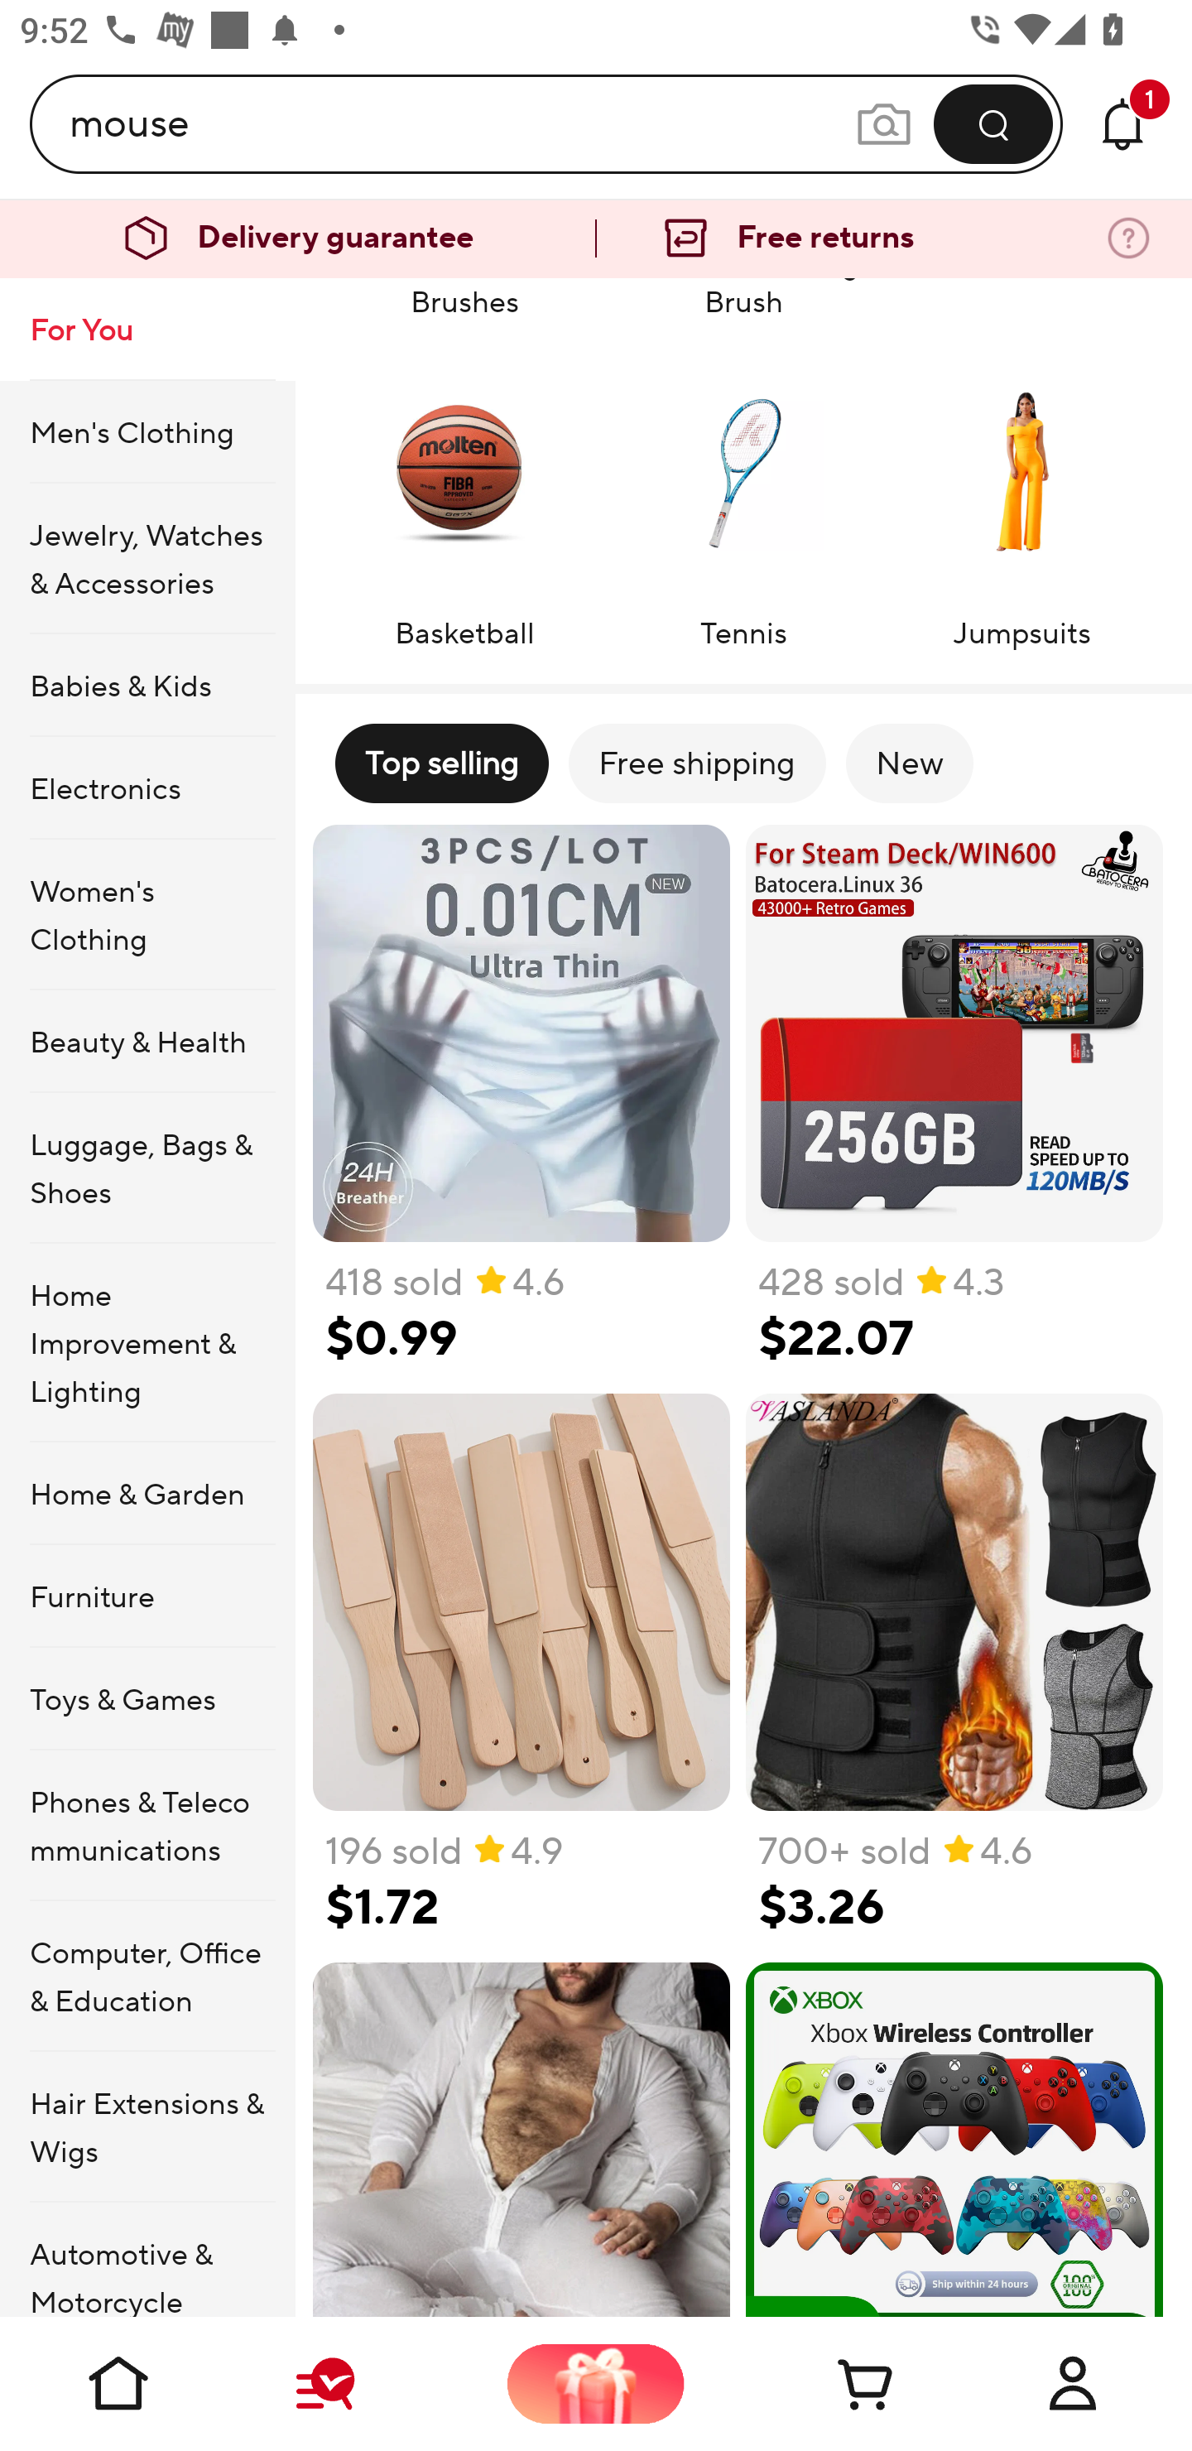  What do you see at coordinates (834, 2383) in the screenshot?
I see `Cart` at bounding box center [834, 2383].